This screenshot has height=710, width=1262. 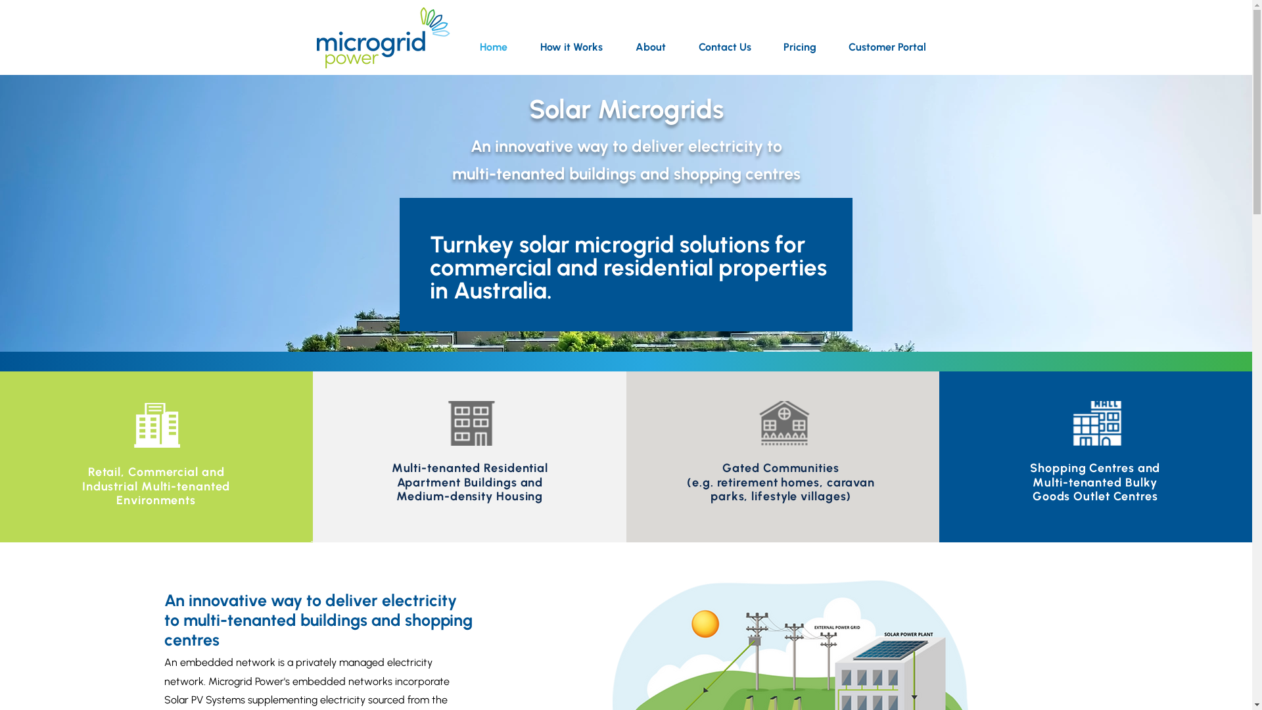 What do you see at coordinates (806, 47) in the screenshot?
I see `Pricing` at bounding box center [806, 47].